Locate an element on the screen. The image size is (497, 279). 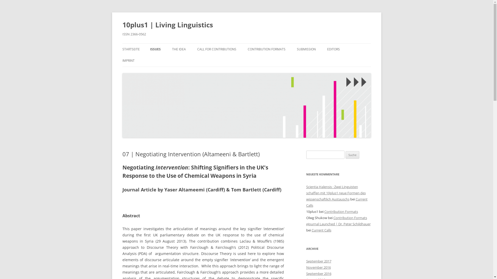
Contribution Formats is located at coordinates (341, 212).